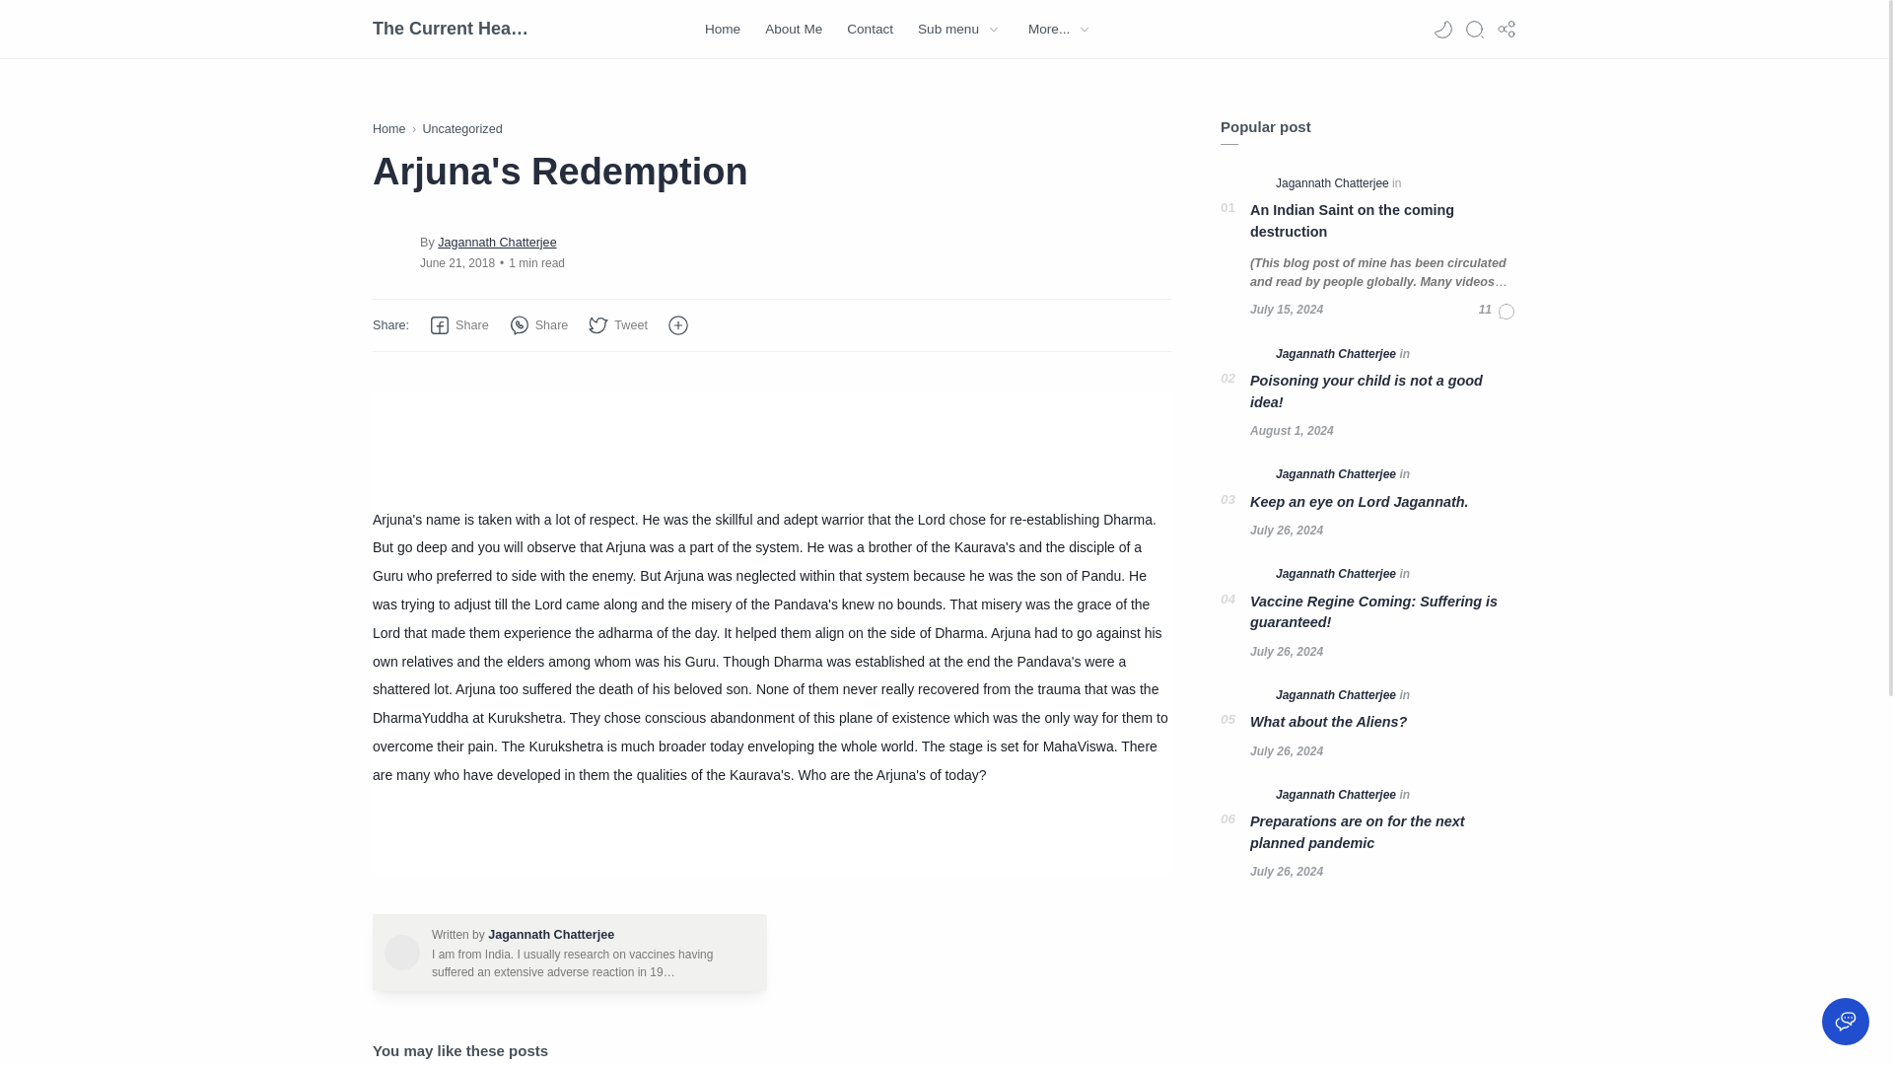 The width and height of the screenshot is (1893, 1065). I want to click on Published: June 21, 2018, so click(457, 262).